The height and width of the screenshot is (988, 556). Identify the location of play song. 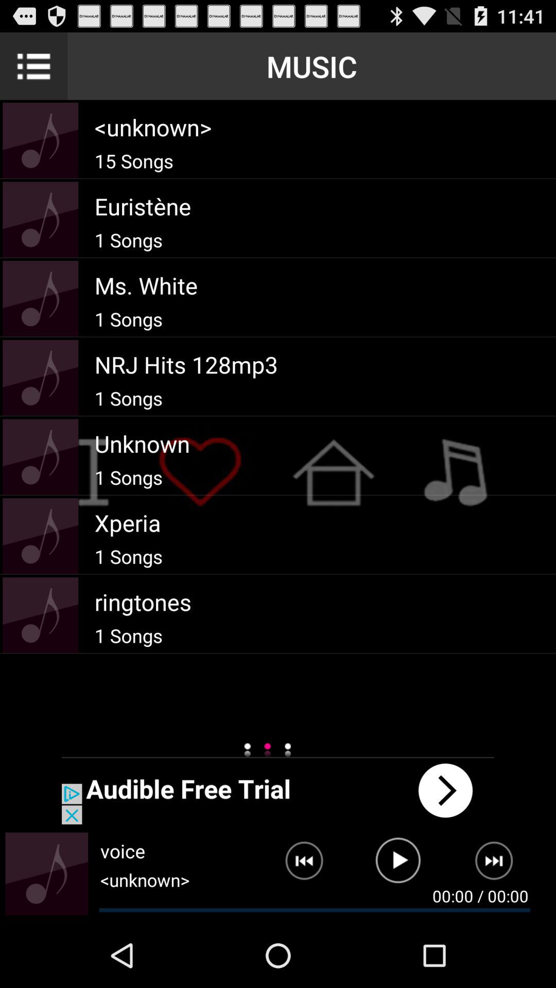
(398, 865).